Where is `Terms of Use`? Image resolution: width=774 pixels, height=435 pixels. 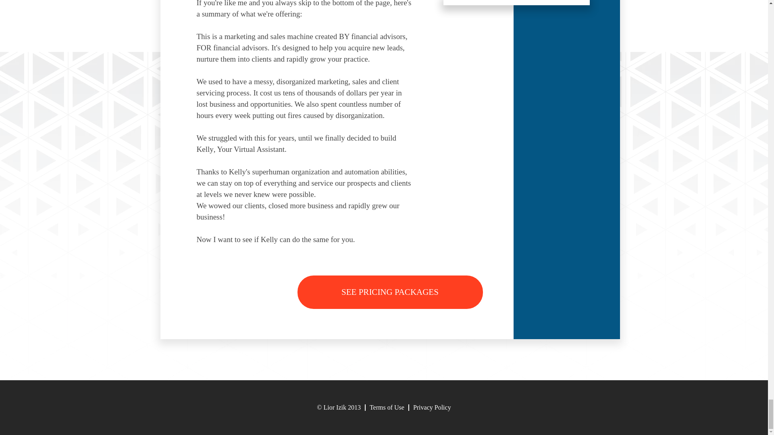
Terms of Use is located at coordinates (387, 407).